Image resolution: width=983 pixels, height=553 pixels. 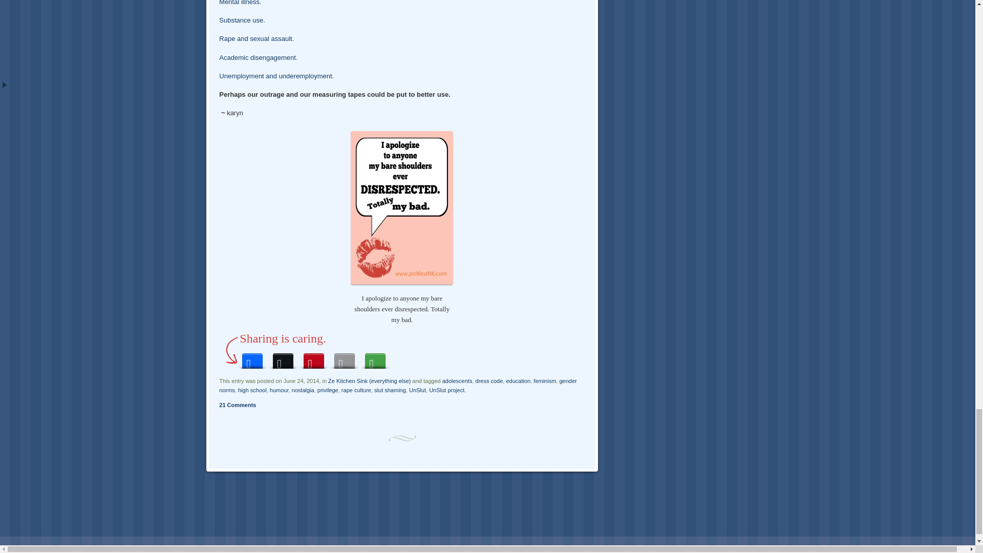 What do you see at coordinates (276, 76) in the screenshot?
I see `Unemployment and underemployment.` at bounding box center [276, 76].